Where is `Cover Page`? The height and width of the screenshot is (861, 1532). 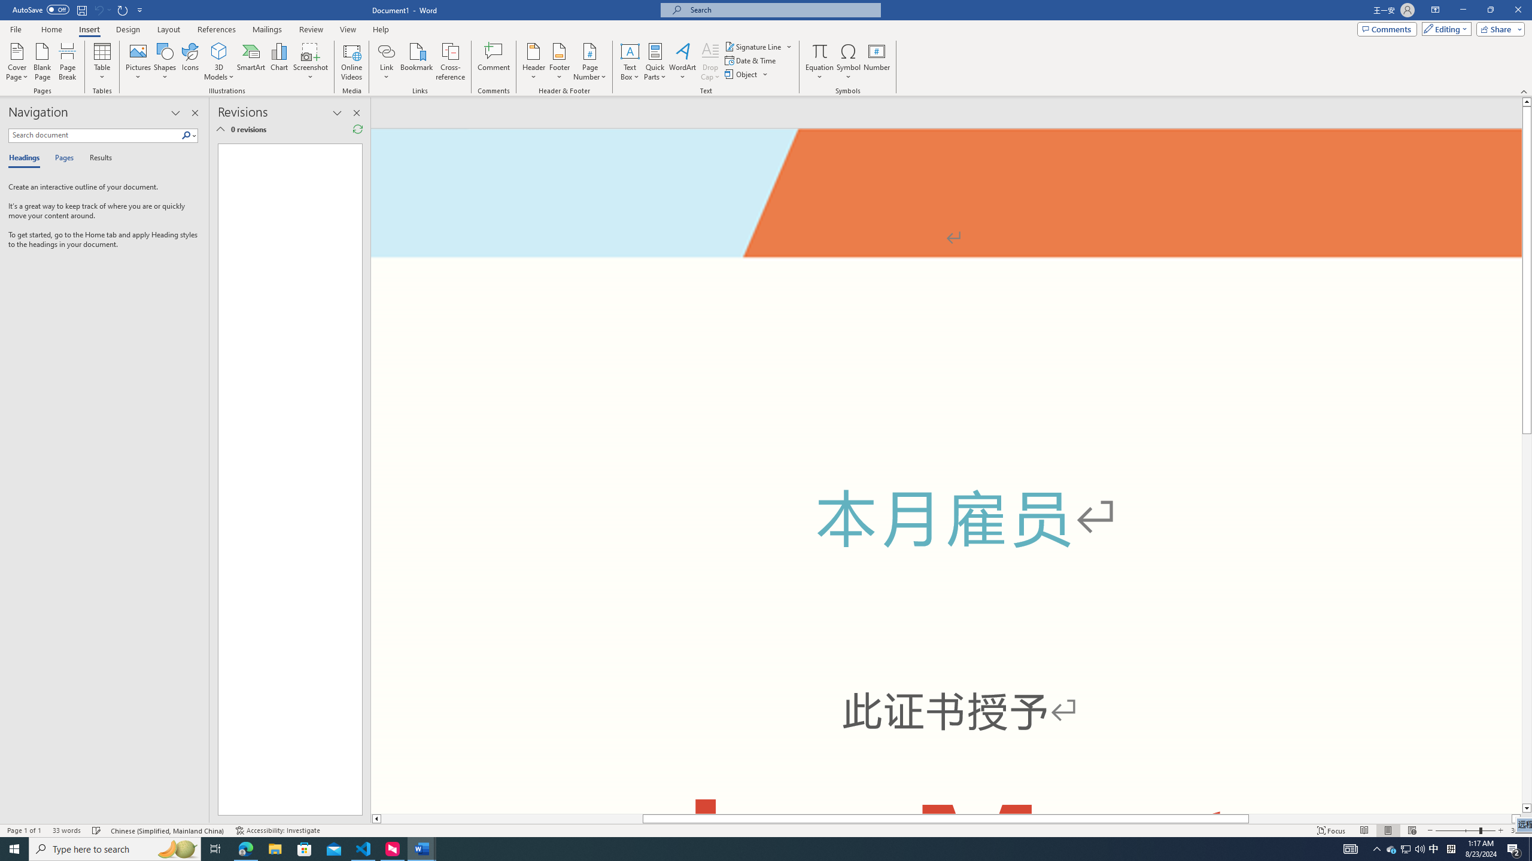 Cover Page is located at coordinates (17, 62).